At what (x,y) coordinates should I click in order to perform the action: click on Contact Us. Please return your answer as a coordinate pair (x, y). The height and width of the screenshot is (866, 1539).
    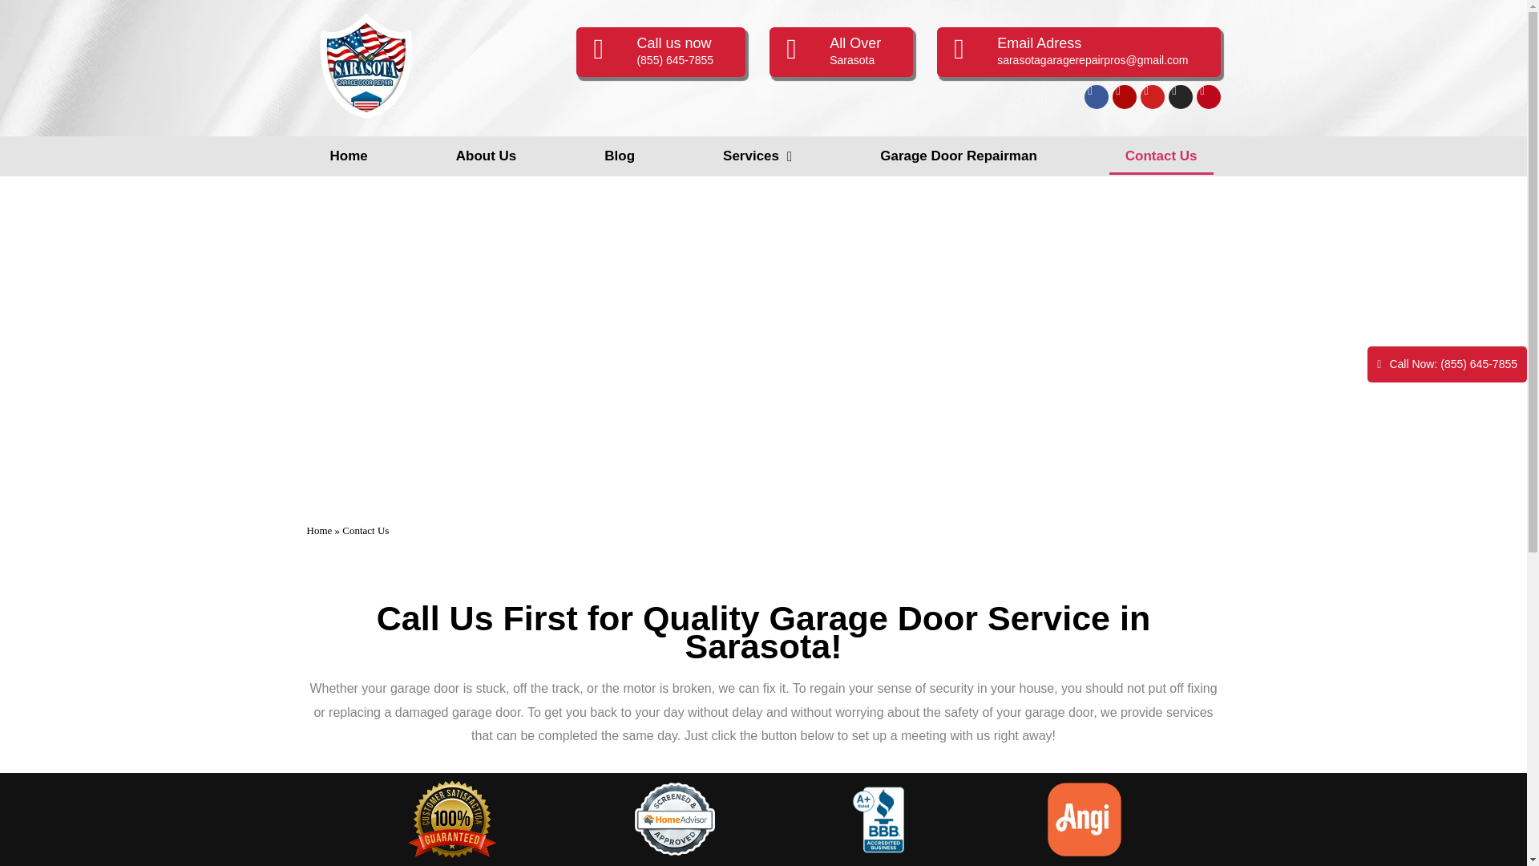
    Looking at the image, I should click on (1161, 156).